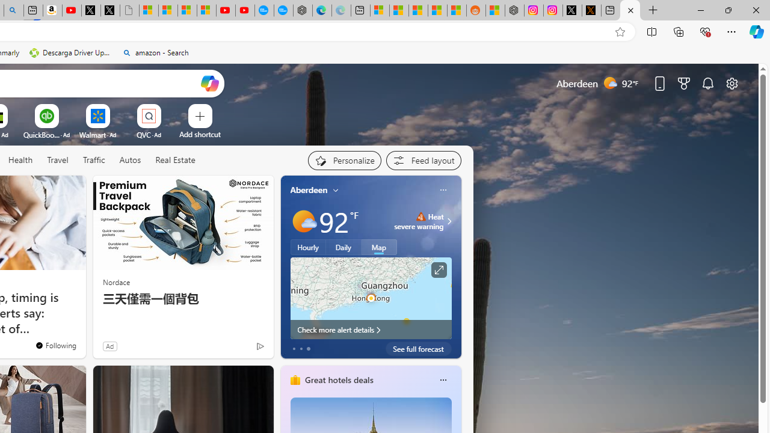 This screenshot has width=770, height=433. I want to click on Nordace - Nordace has arrived Hong Kong, so click(302, 11).